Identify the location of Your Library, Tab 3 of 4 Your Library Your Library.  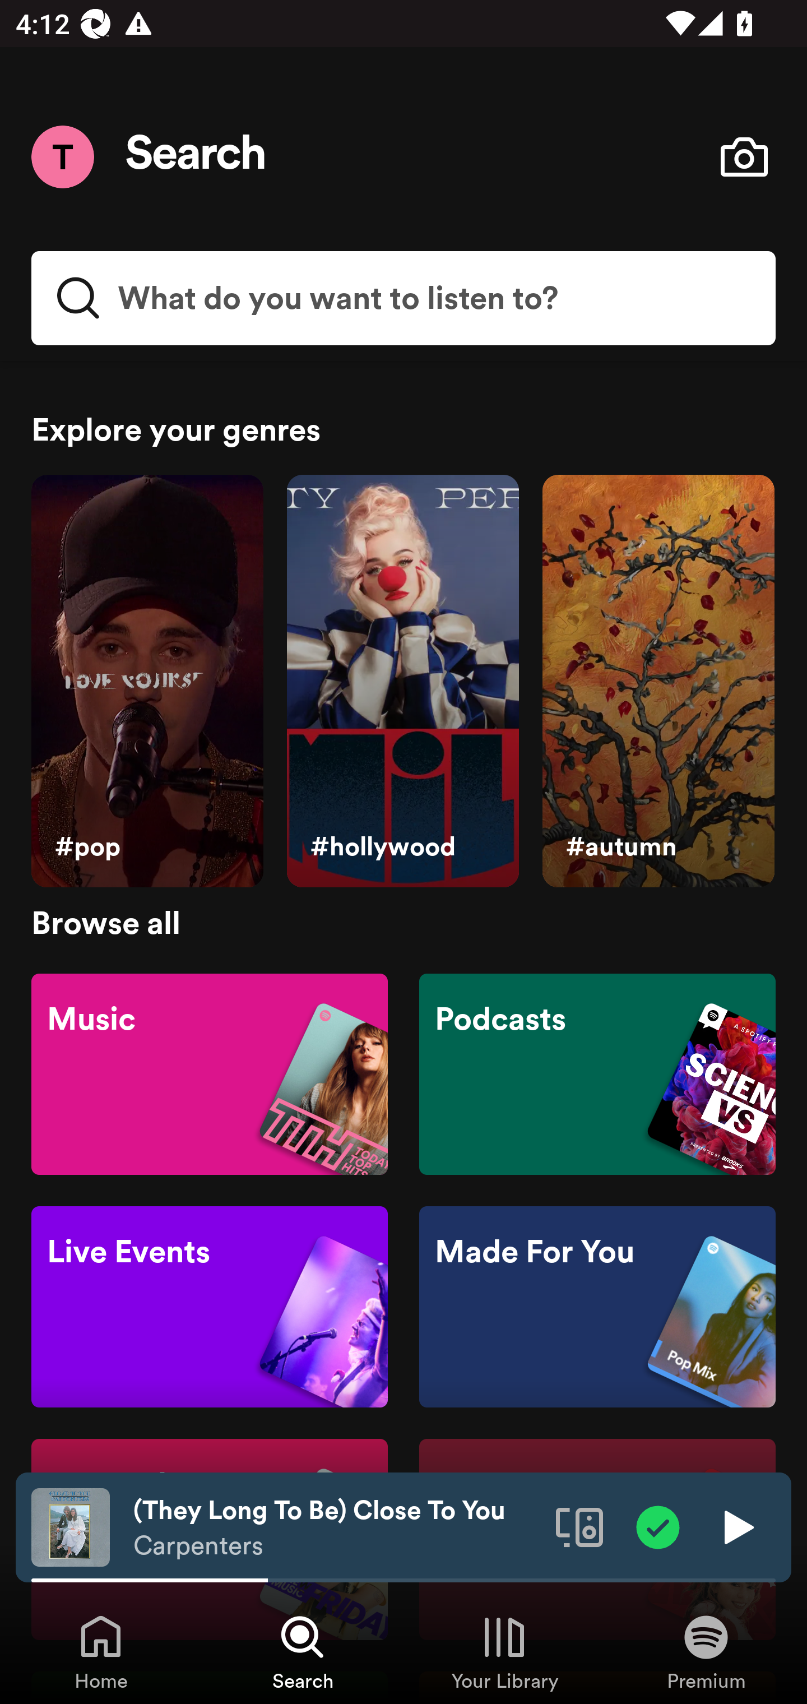
(504, 1651).